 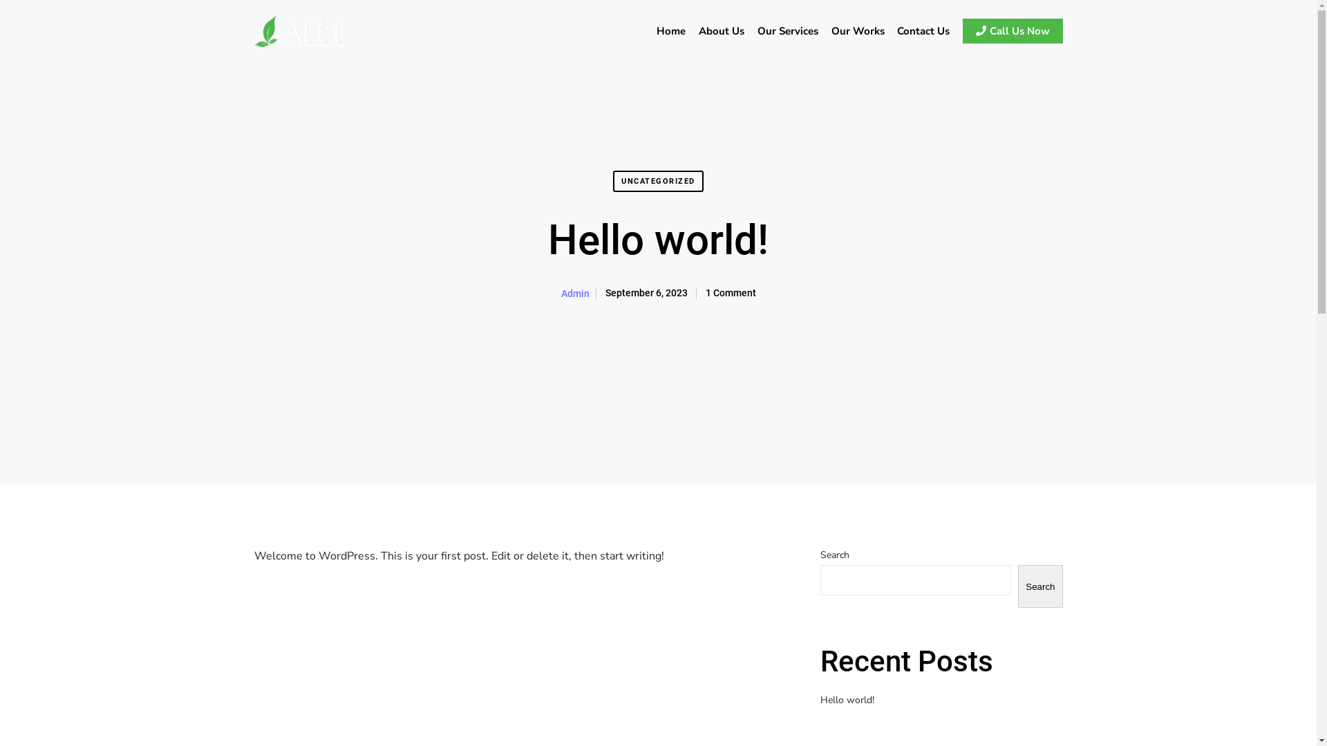 I want to click on Contact Us, so click(x=923, y=31).